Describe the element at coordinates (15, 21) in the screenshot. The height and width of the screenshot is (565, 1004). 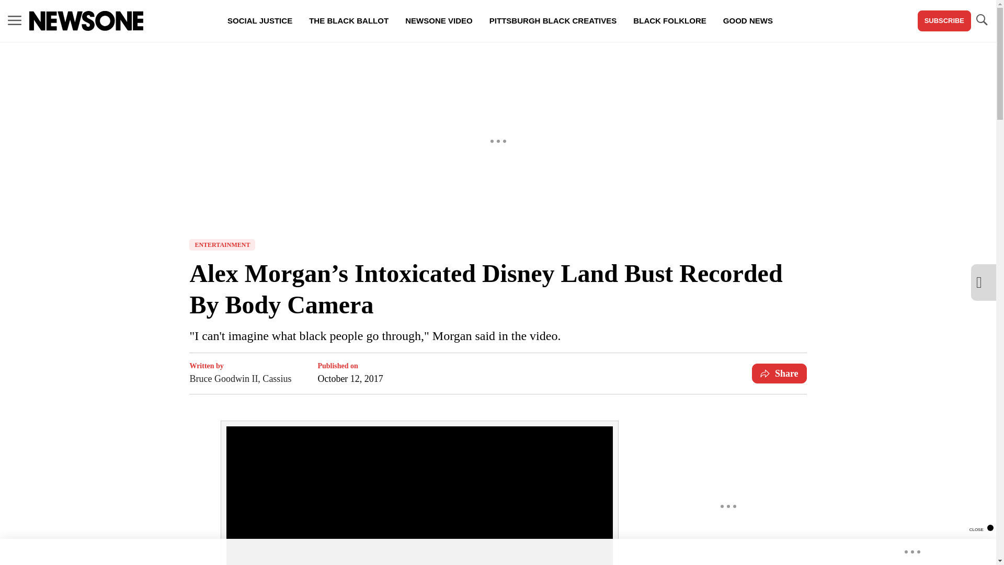
I see `MENU` at that location.